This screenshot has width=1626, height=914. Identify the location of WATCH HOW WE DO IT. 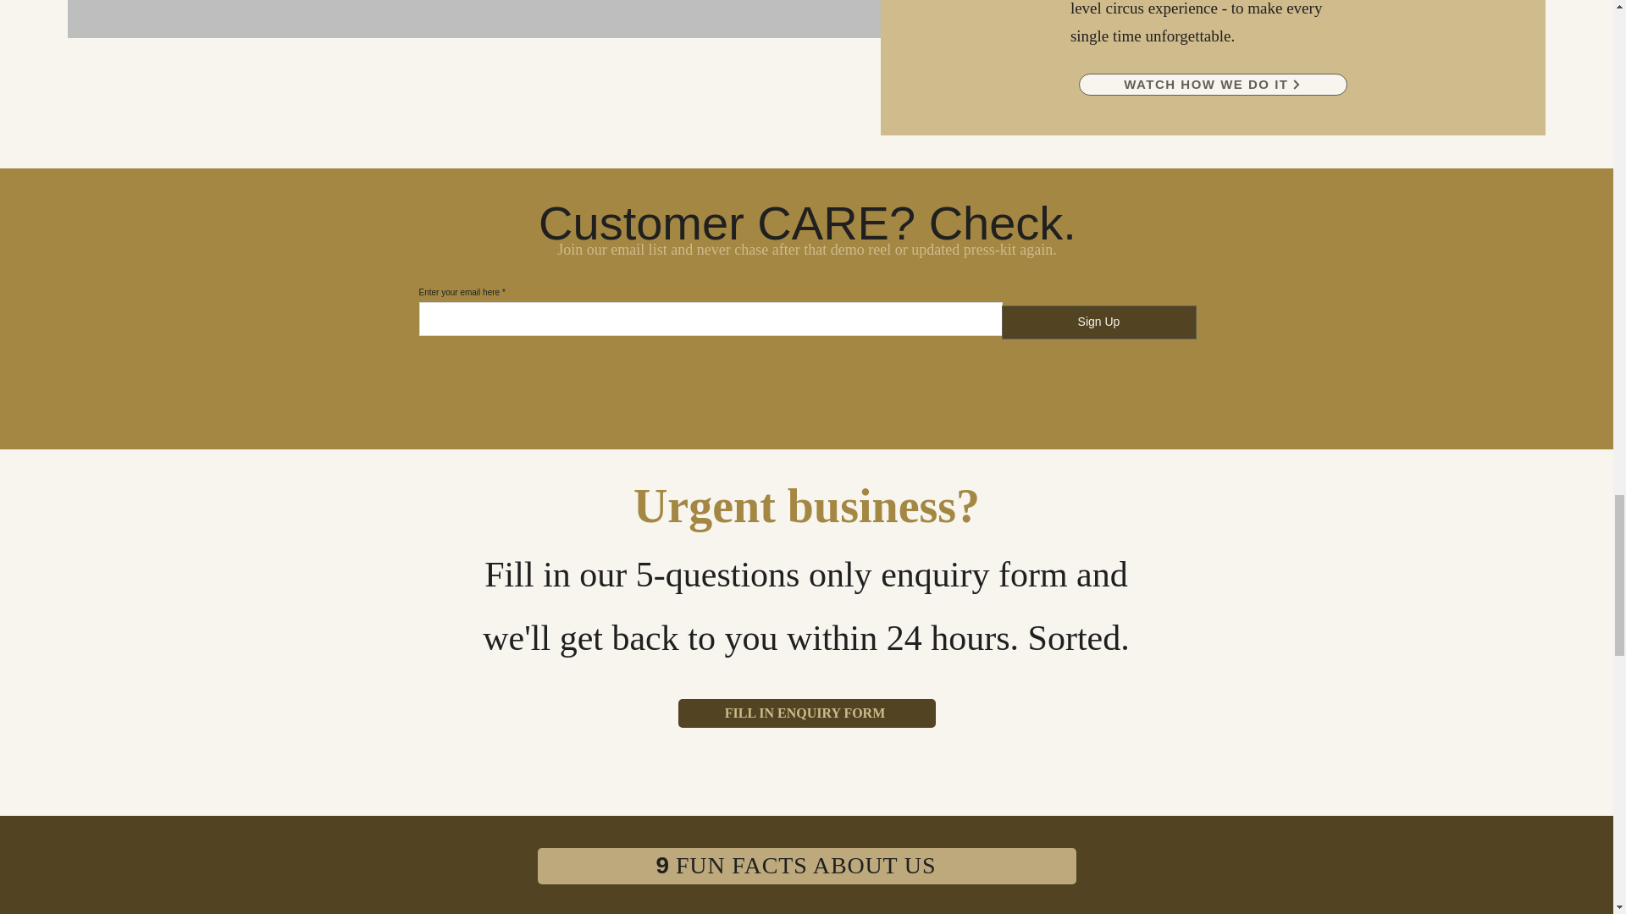
(1213, 85).